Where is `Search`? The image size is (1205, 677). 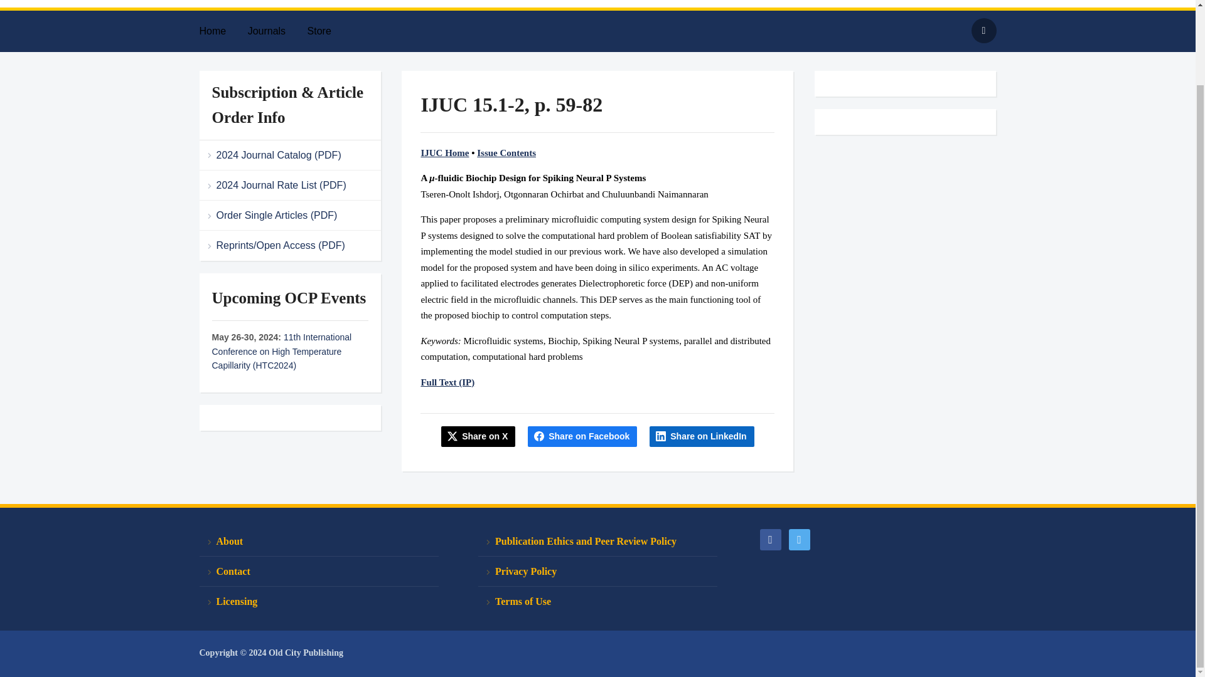 Search is located at coordinates (983, 31).